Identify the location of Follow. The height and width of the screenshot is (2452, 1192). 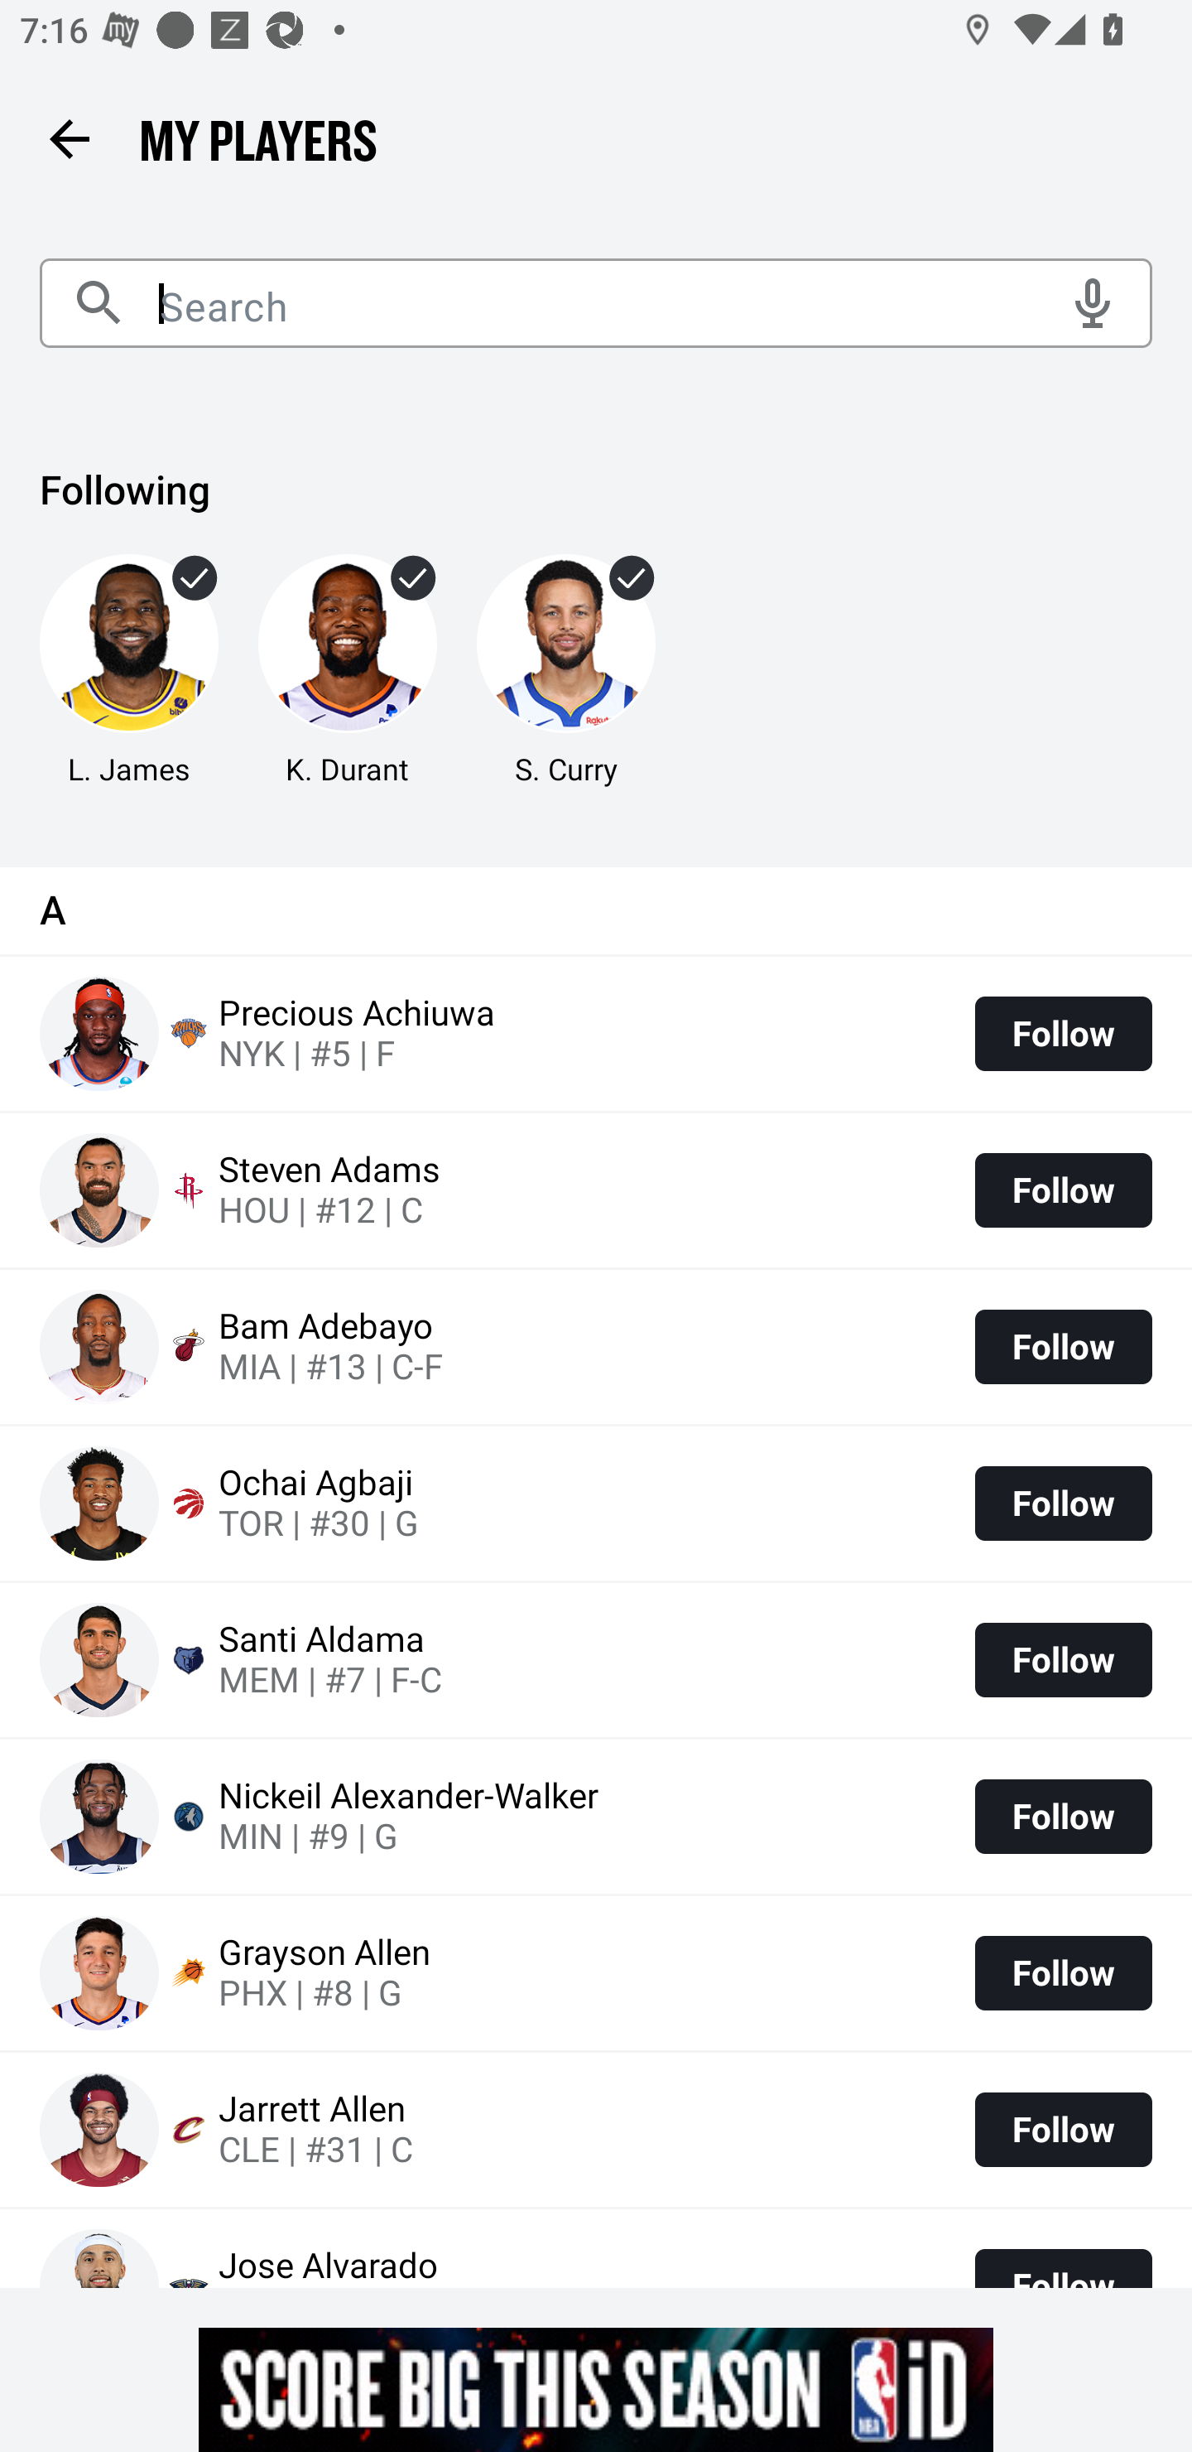
(1063, 1347).